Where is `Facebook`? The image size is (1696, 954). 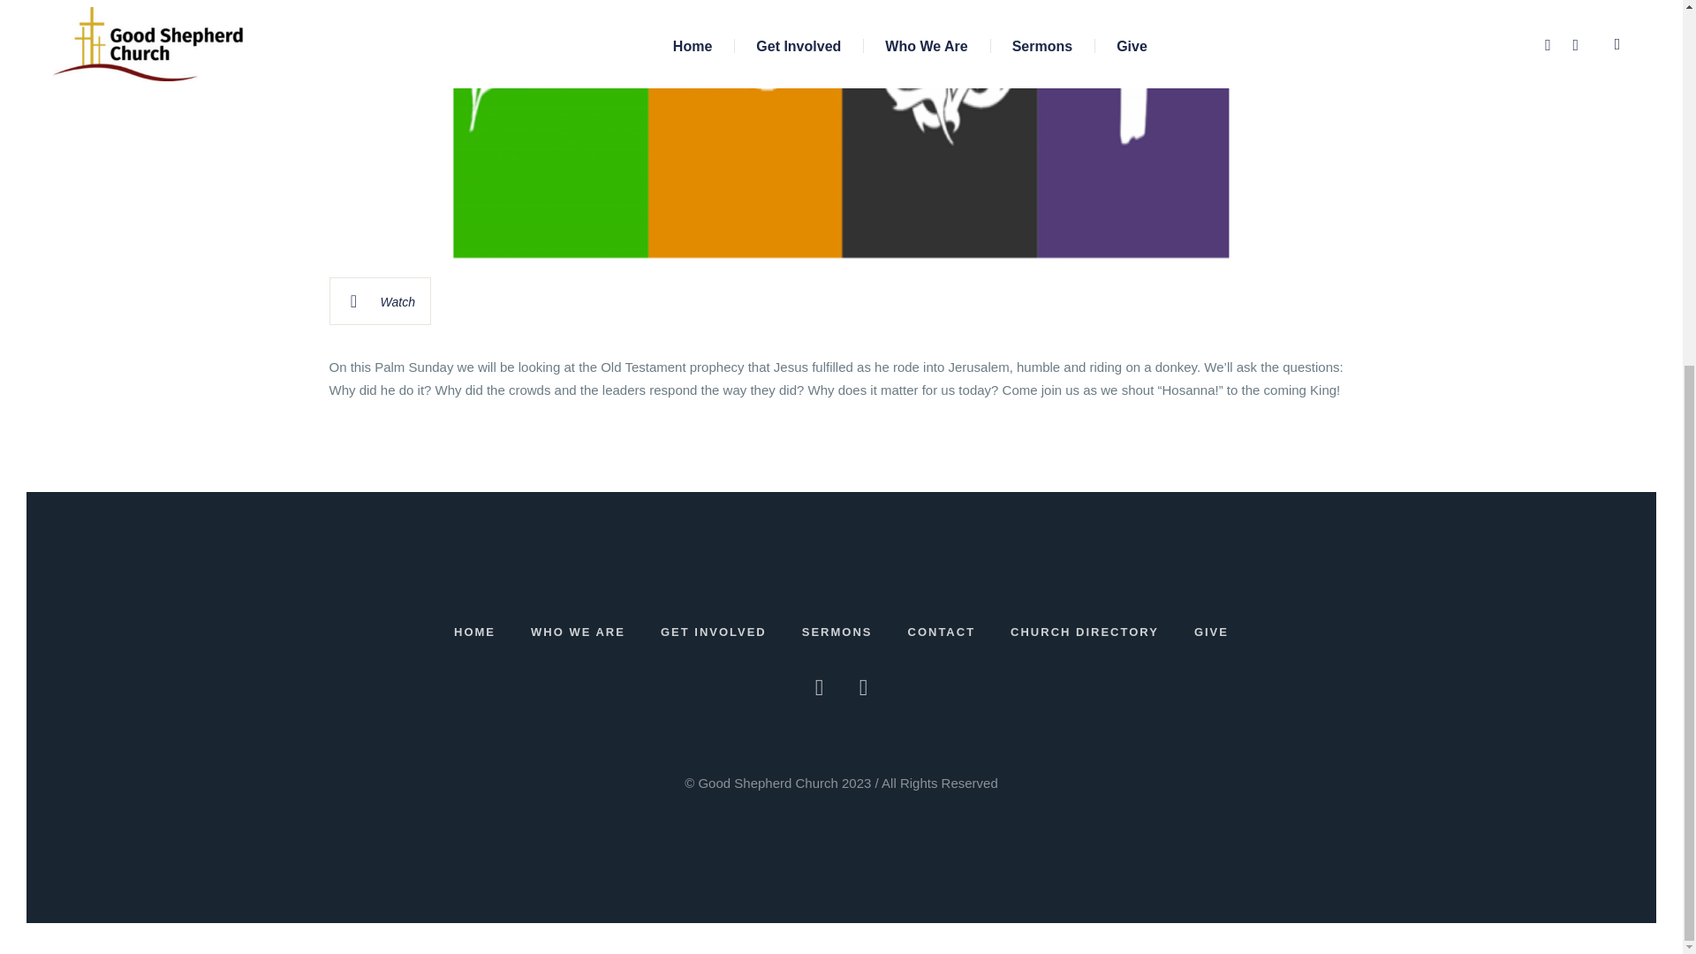 Facebook is located at coordinates (819, 687).